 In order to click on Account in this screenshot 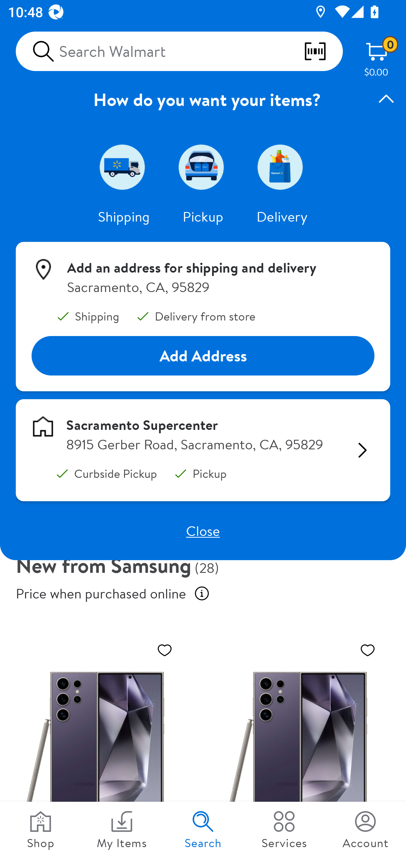, I will do `click(365, 829)`.